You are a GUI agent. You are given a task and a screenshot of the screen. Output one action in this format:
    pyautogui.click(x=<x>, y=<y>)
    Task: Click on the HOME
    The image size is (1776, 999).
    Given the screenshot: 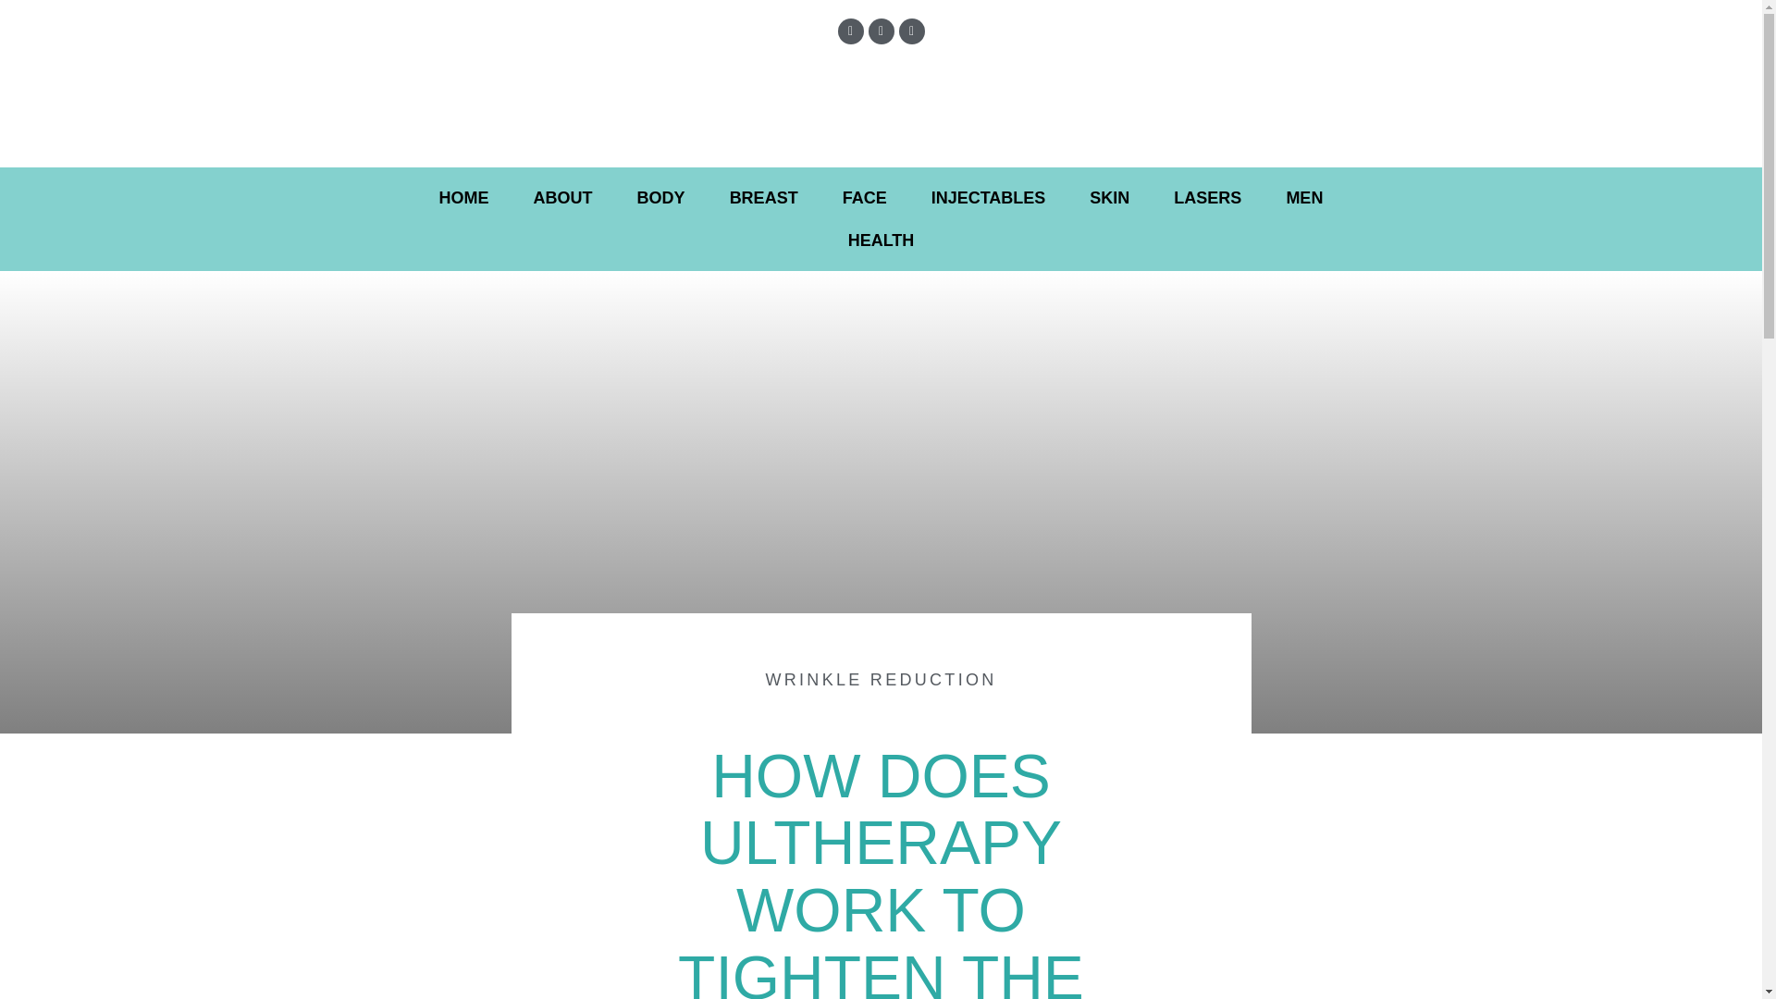 What is the action you would take?
    pyautogui.click(x=464, y=198)
    